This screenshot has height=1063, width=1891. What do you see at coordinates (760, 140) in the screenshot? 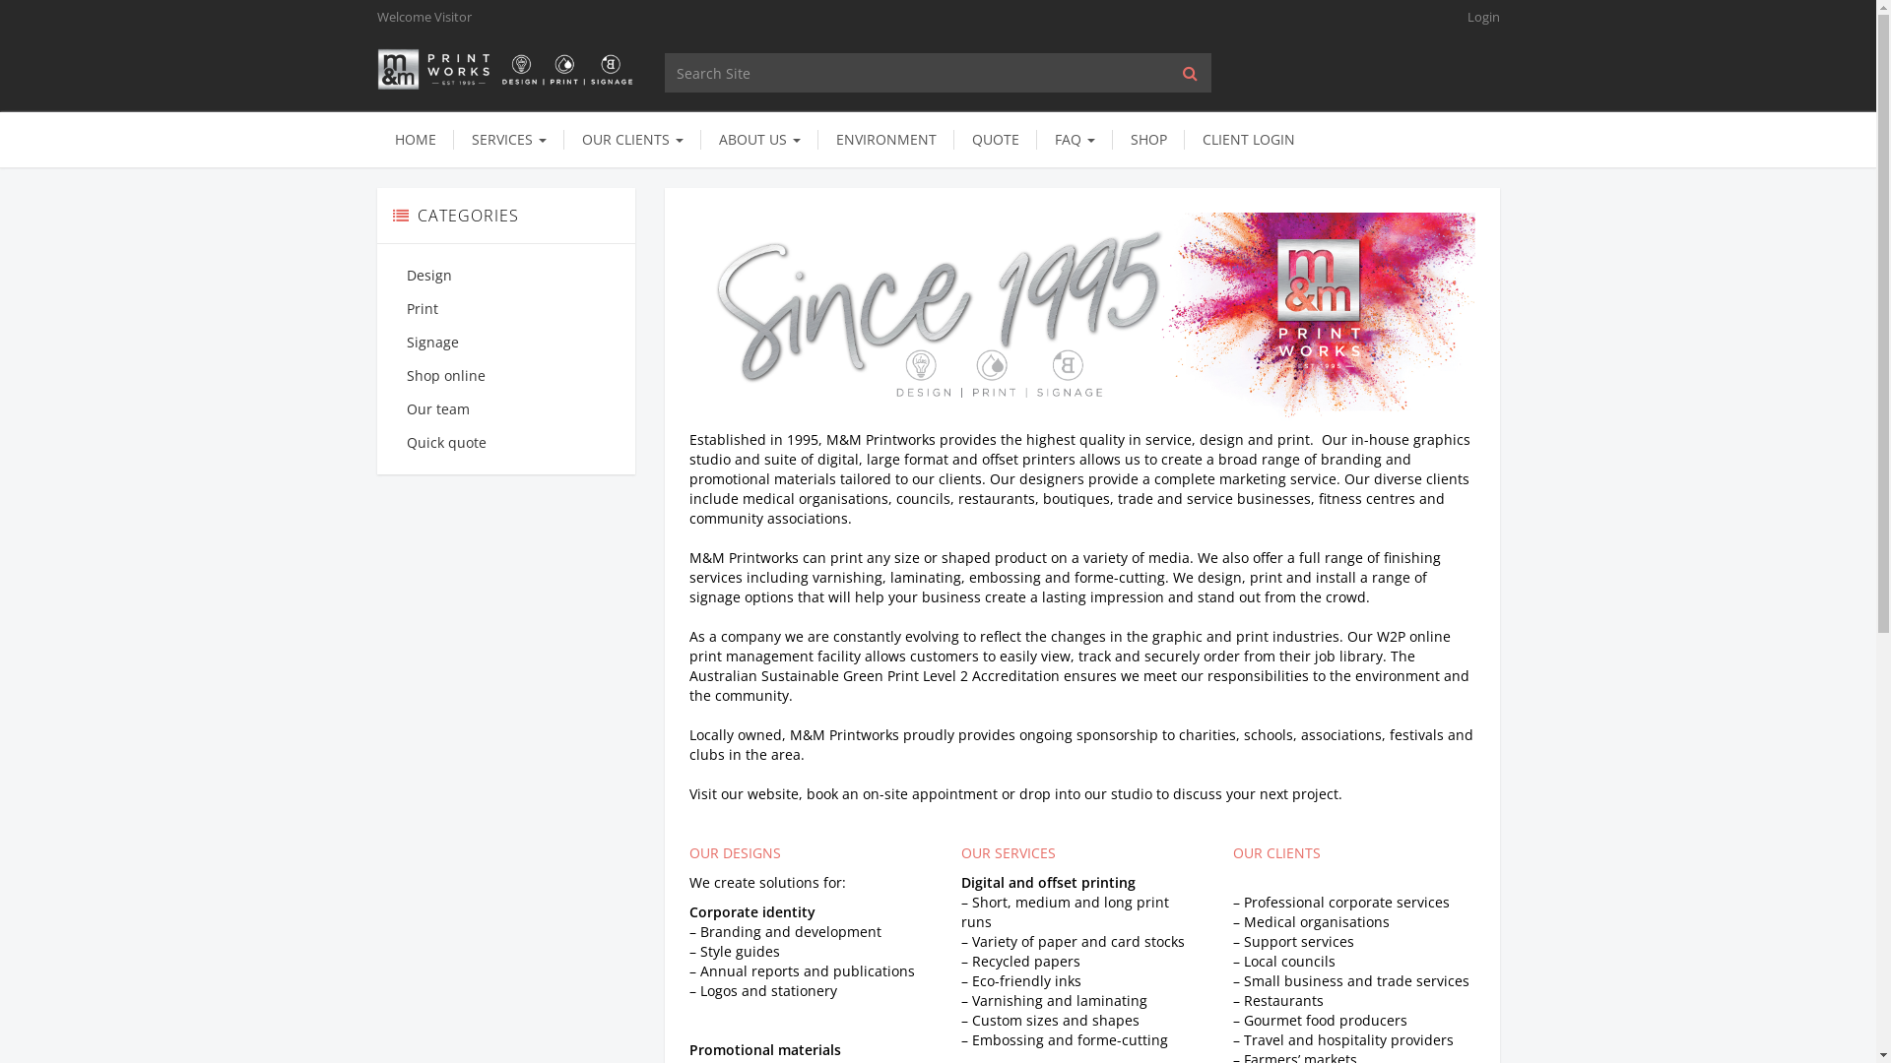
I see `ABOUT US` at bounding box center [760, 140].